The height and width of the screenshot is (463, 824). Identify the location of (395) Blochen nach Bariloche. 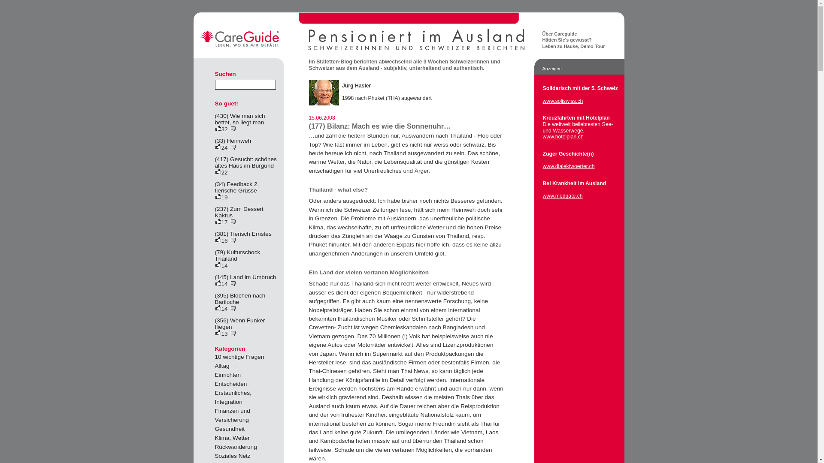
(240, 299).